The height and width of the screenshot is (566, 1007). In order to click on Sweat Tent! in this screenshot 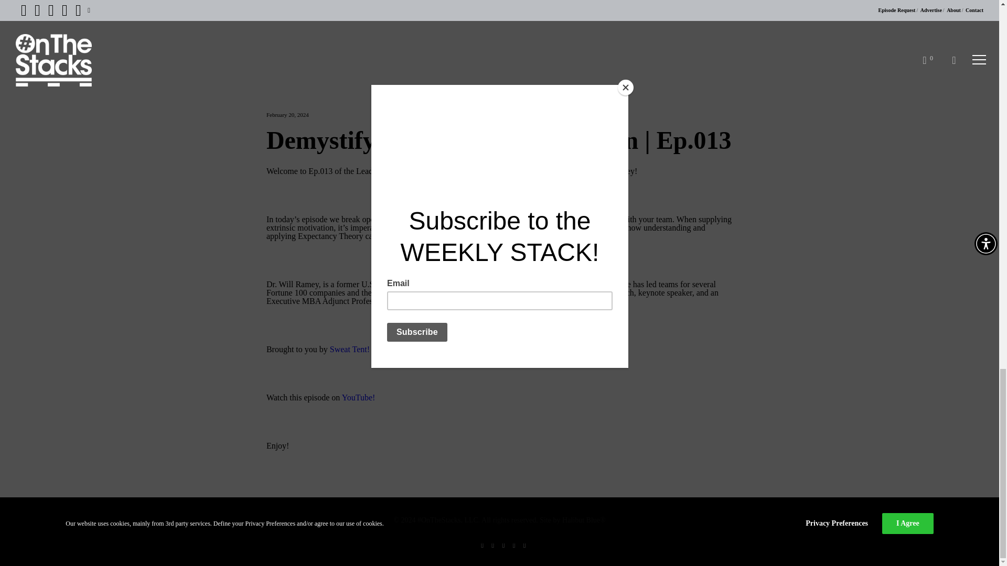, I will do `click(349, 349)`.